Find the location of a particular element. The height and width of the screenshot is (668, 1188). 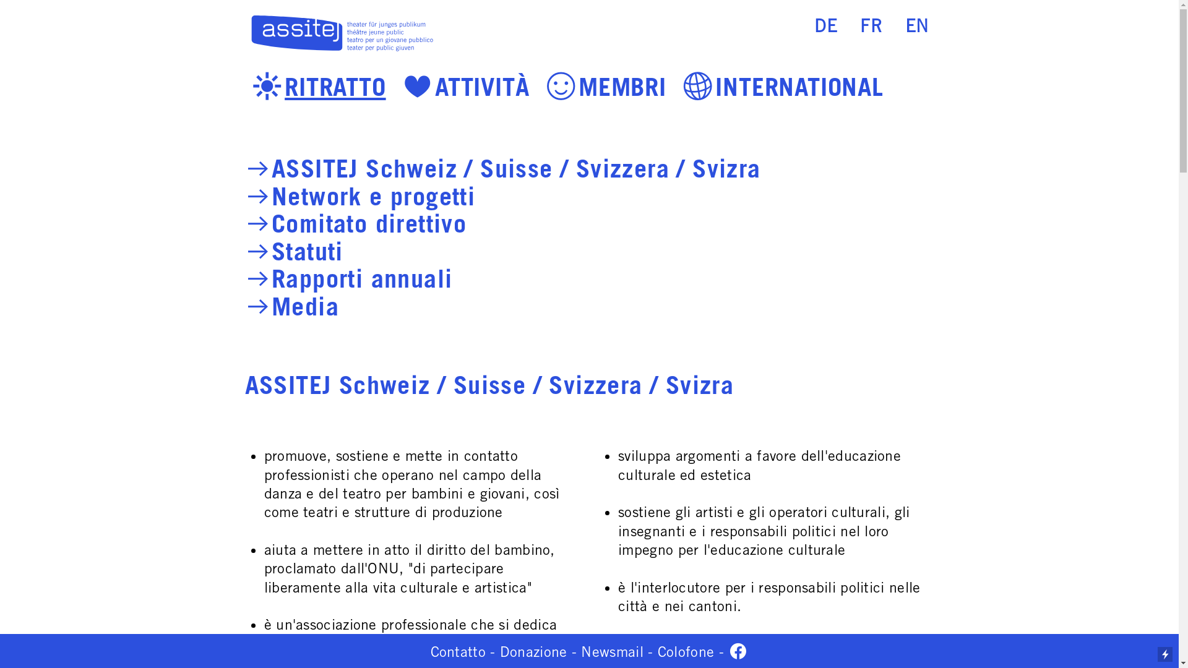

Contatto is located at coordinates (458, 652).